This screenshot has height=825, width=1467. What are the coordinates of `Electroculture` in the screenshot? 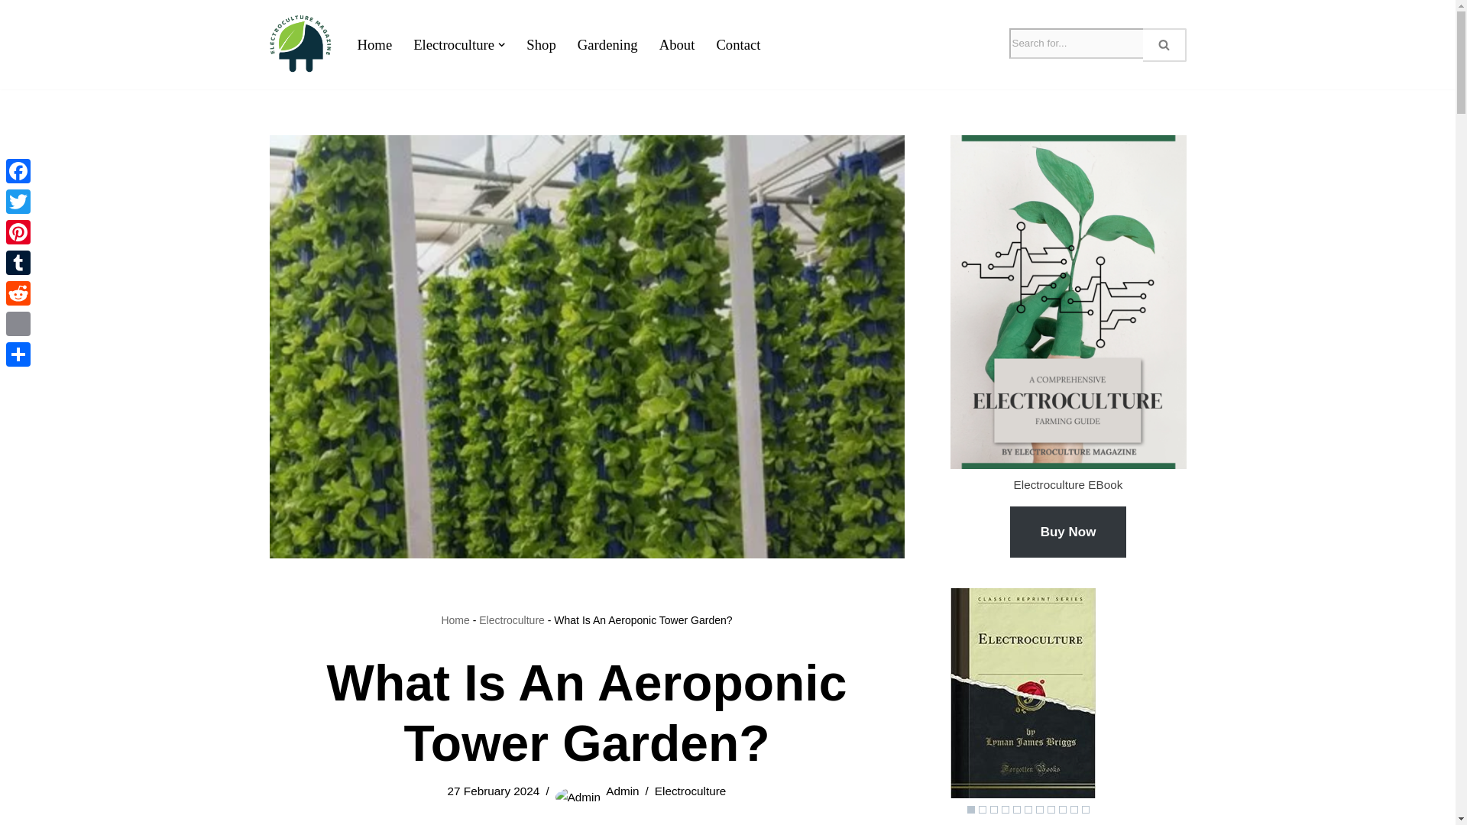 It's located at (512, 620).